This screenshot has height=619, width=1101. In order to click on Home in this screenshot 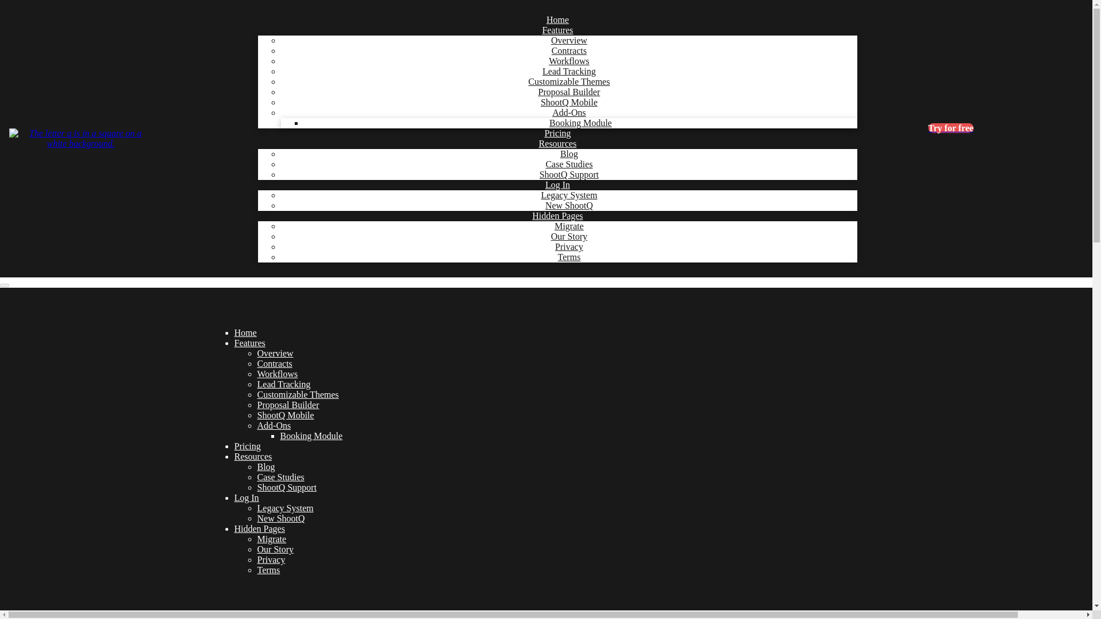, I will do `click(557, 19)`.